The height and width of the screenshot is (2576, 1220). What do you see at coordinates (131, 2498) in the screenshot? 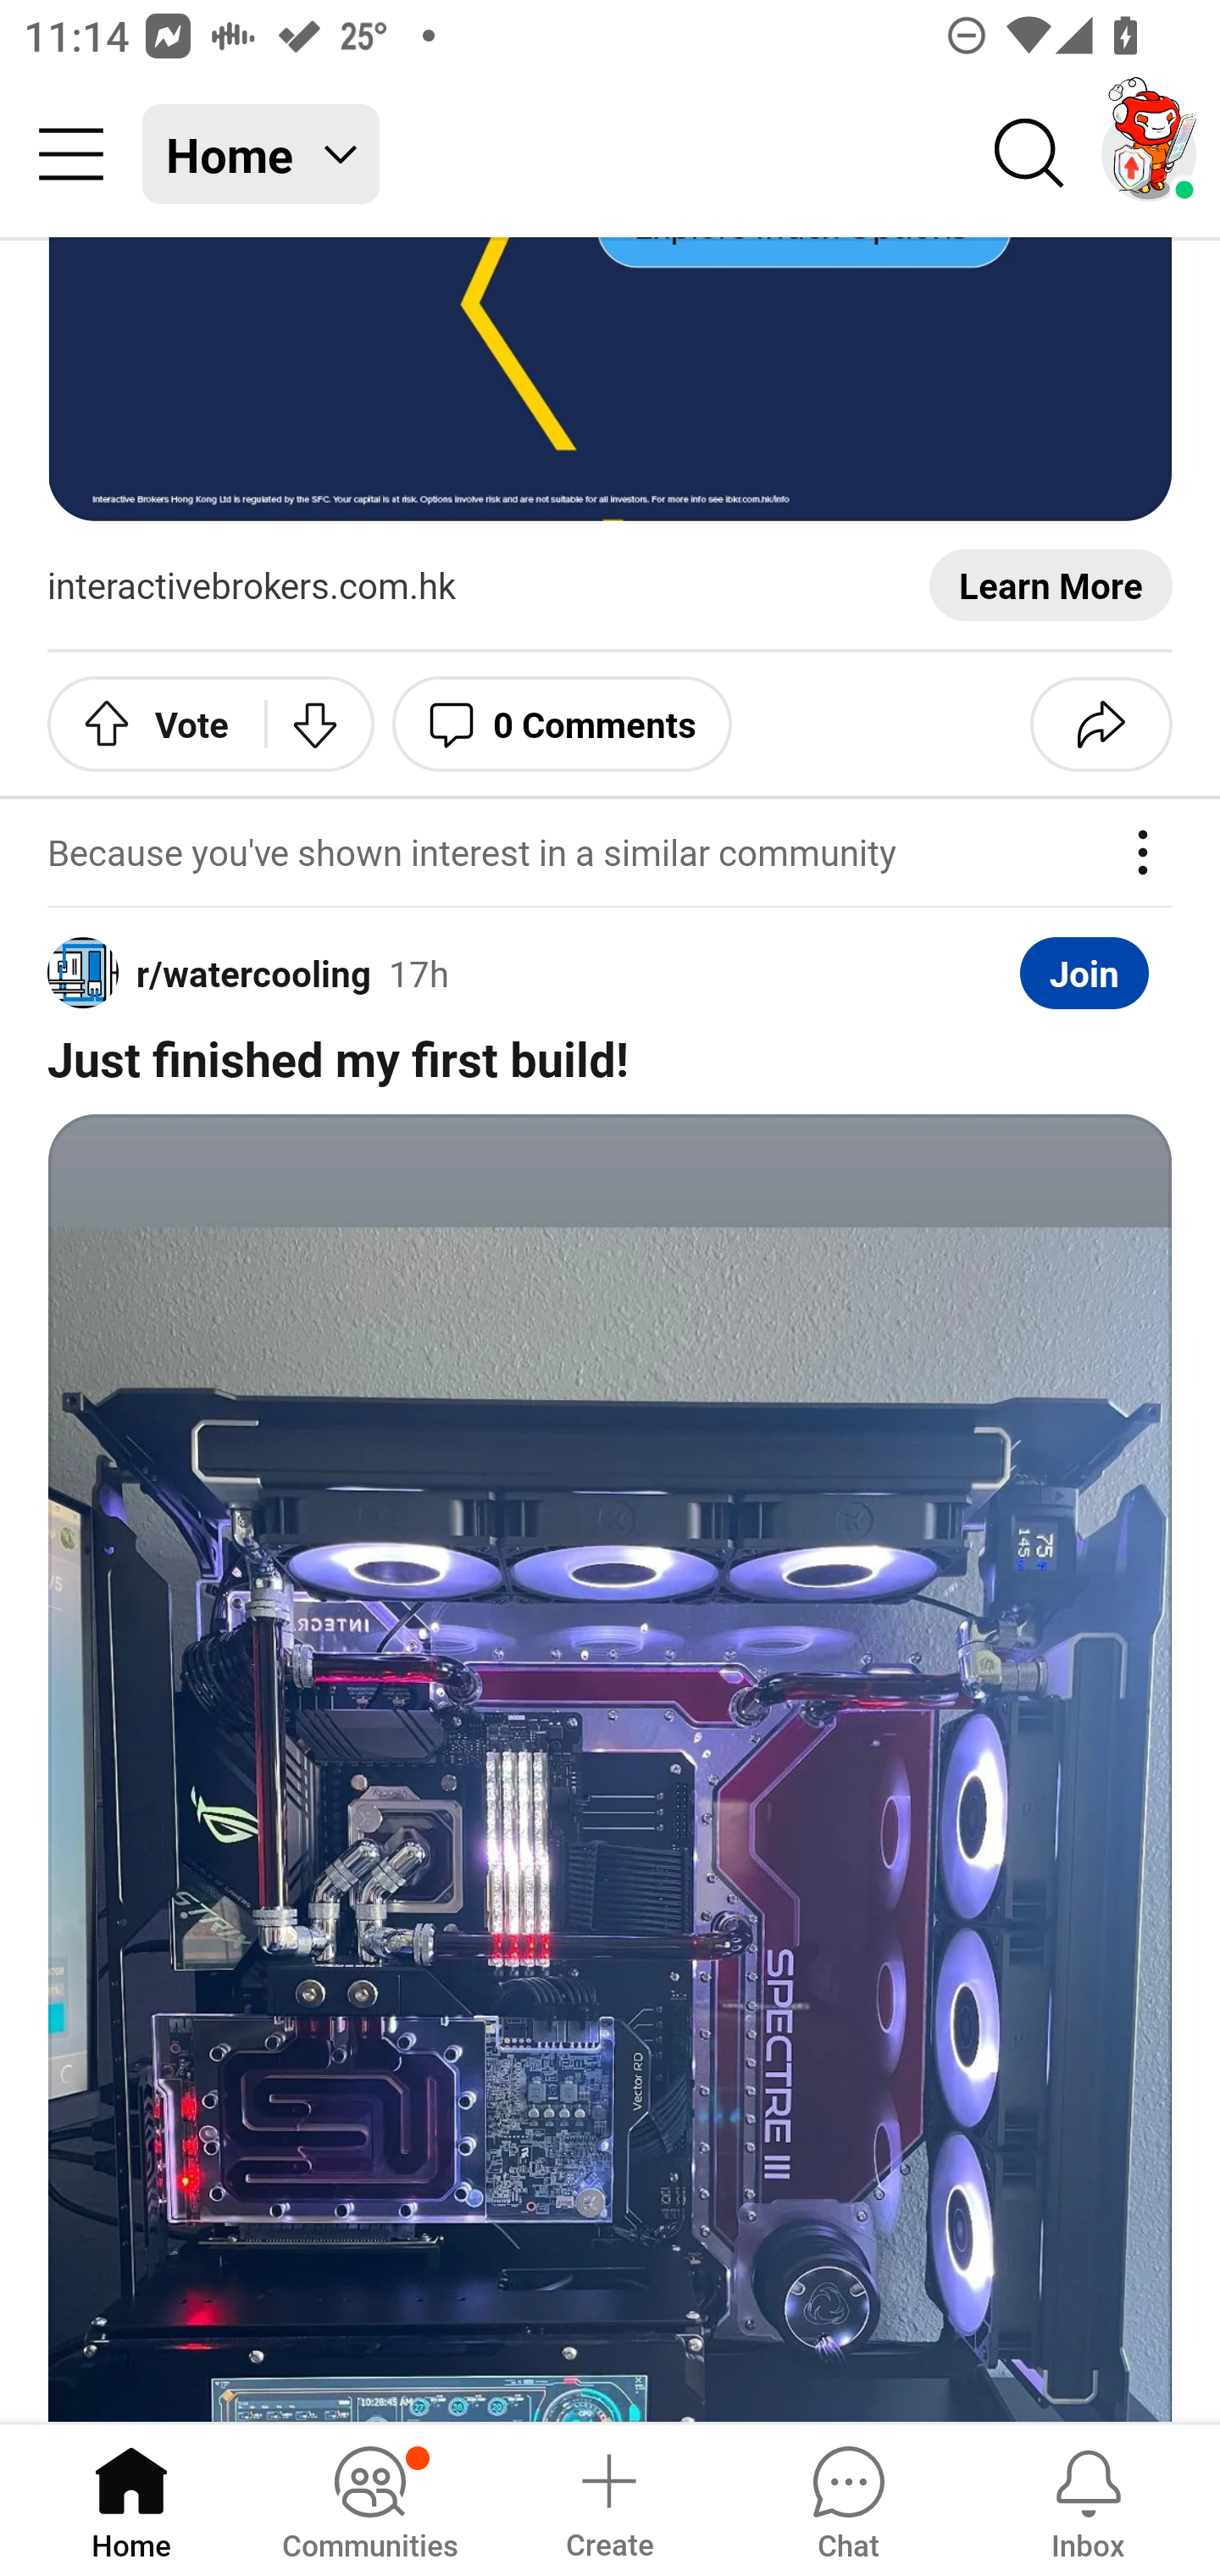
I see `Home` at bounding box center [131, 2498].